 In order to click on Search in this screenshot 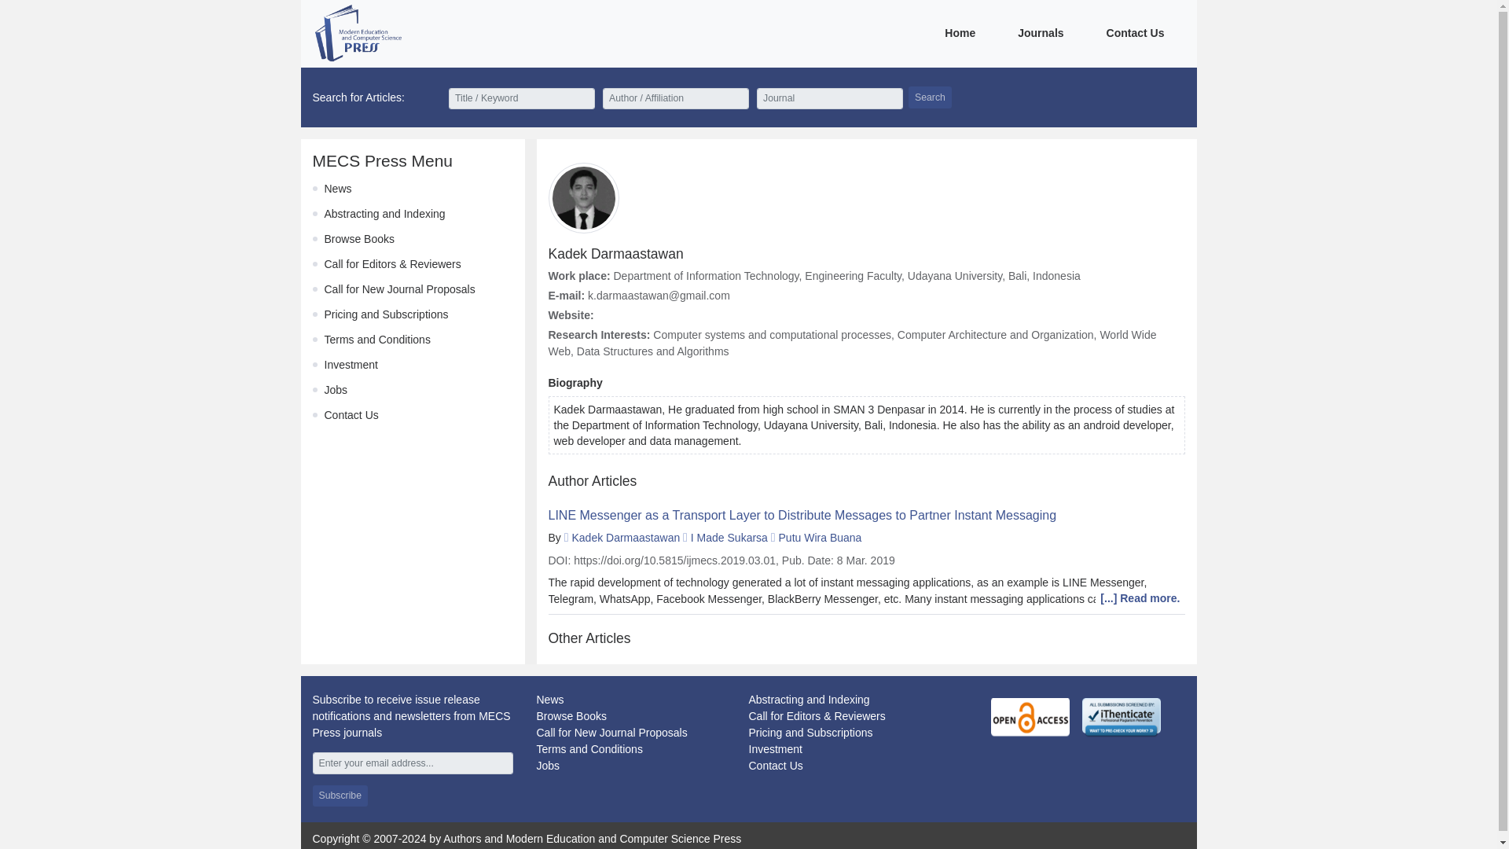, I will do `click(930, 97)`.